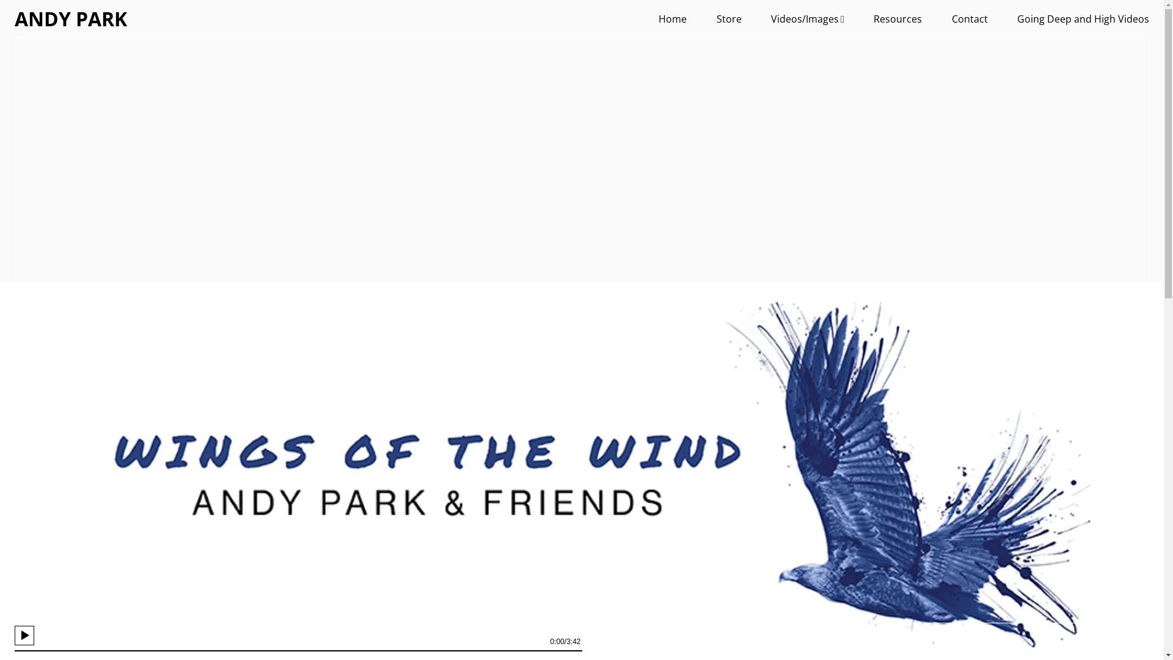 This screenshot has width=1173, height=660. What do you see at coordinates (1135, 642) in the screenshot?
I see `https://www.facebook.com/andyparkmusic` at bounding box center [1135, 642].